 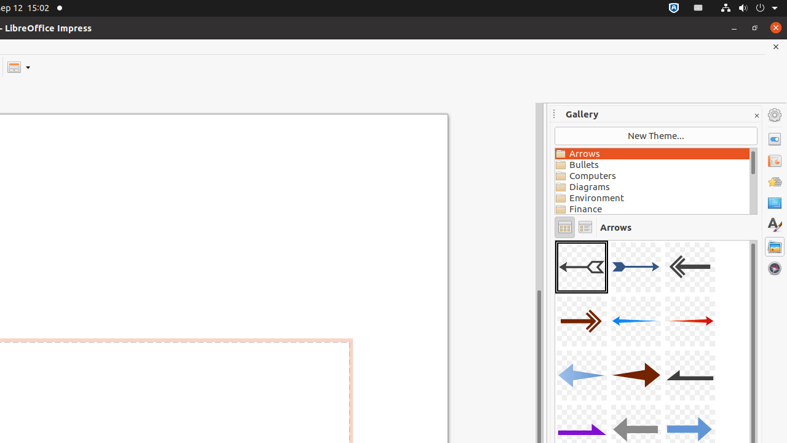 What do you see at coordinates (775, 225) in the screenshot?
I see `Styles` at bounding box center [775, 225].